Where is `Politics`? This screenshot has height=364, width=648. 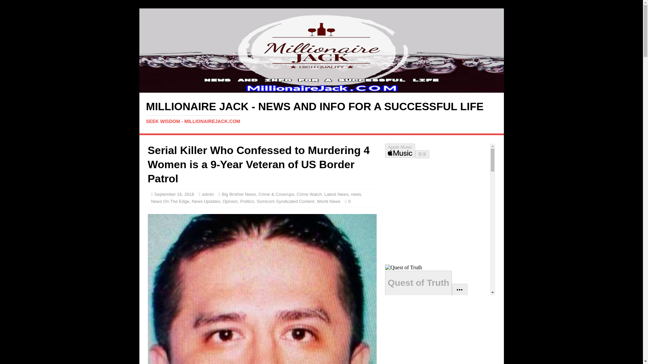
Politics is located at coordinates (247, 201).